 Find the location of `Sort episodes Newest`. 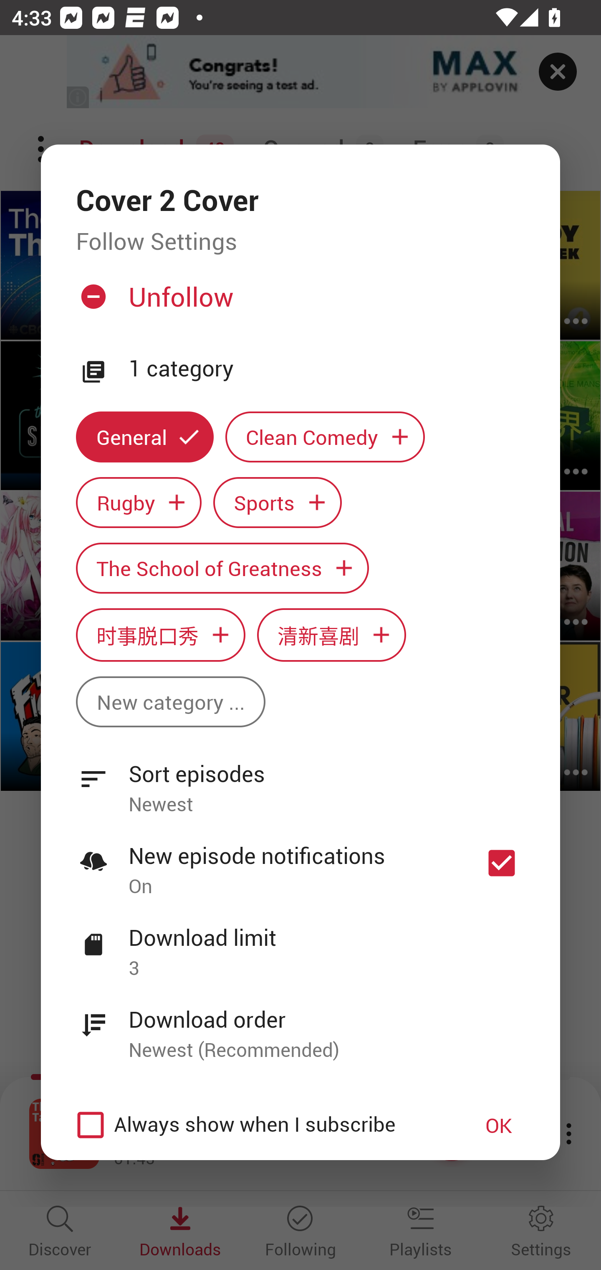

Sort episodes Newest is located at coordinates (300, 780).